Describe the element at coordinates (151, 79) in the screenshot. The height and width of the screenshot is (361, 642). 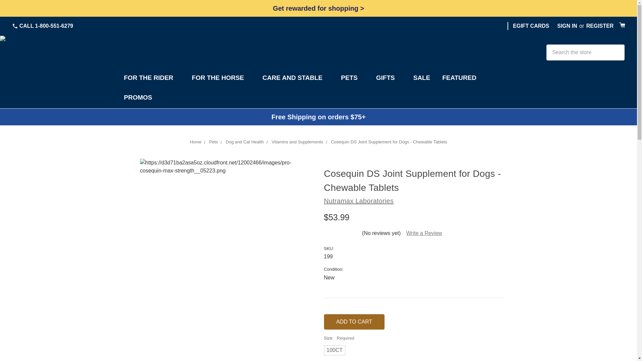
I see `FOR THE RIDER` at that location.